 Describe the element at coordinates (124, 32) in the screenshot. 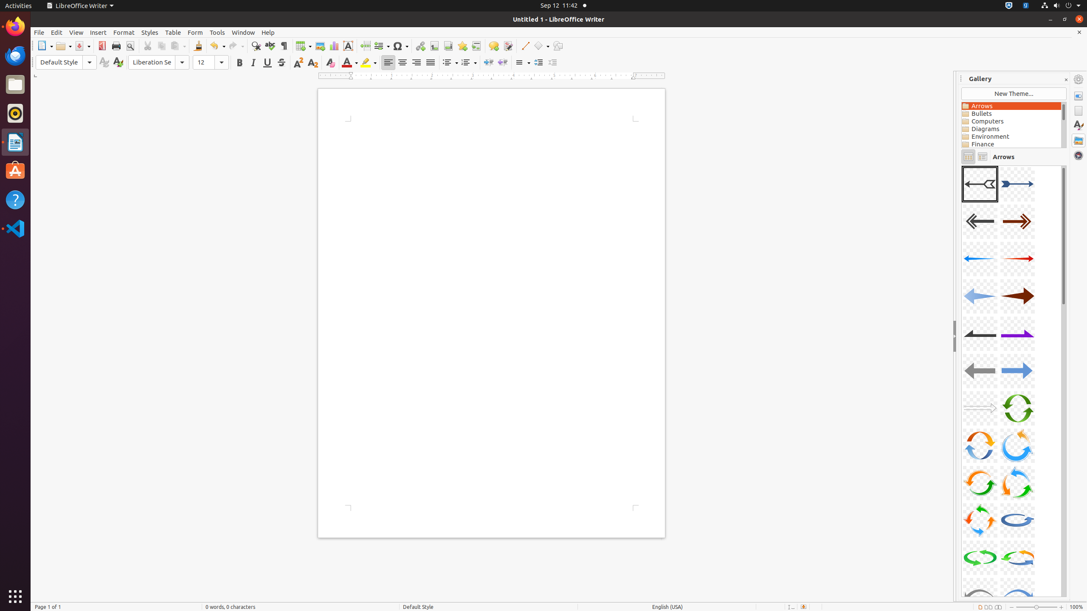

I see `Format` at that location.